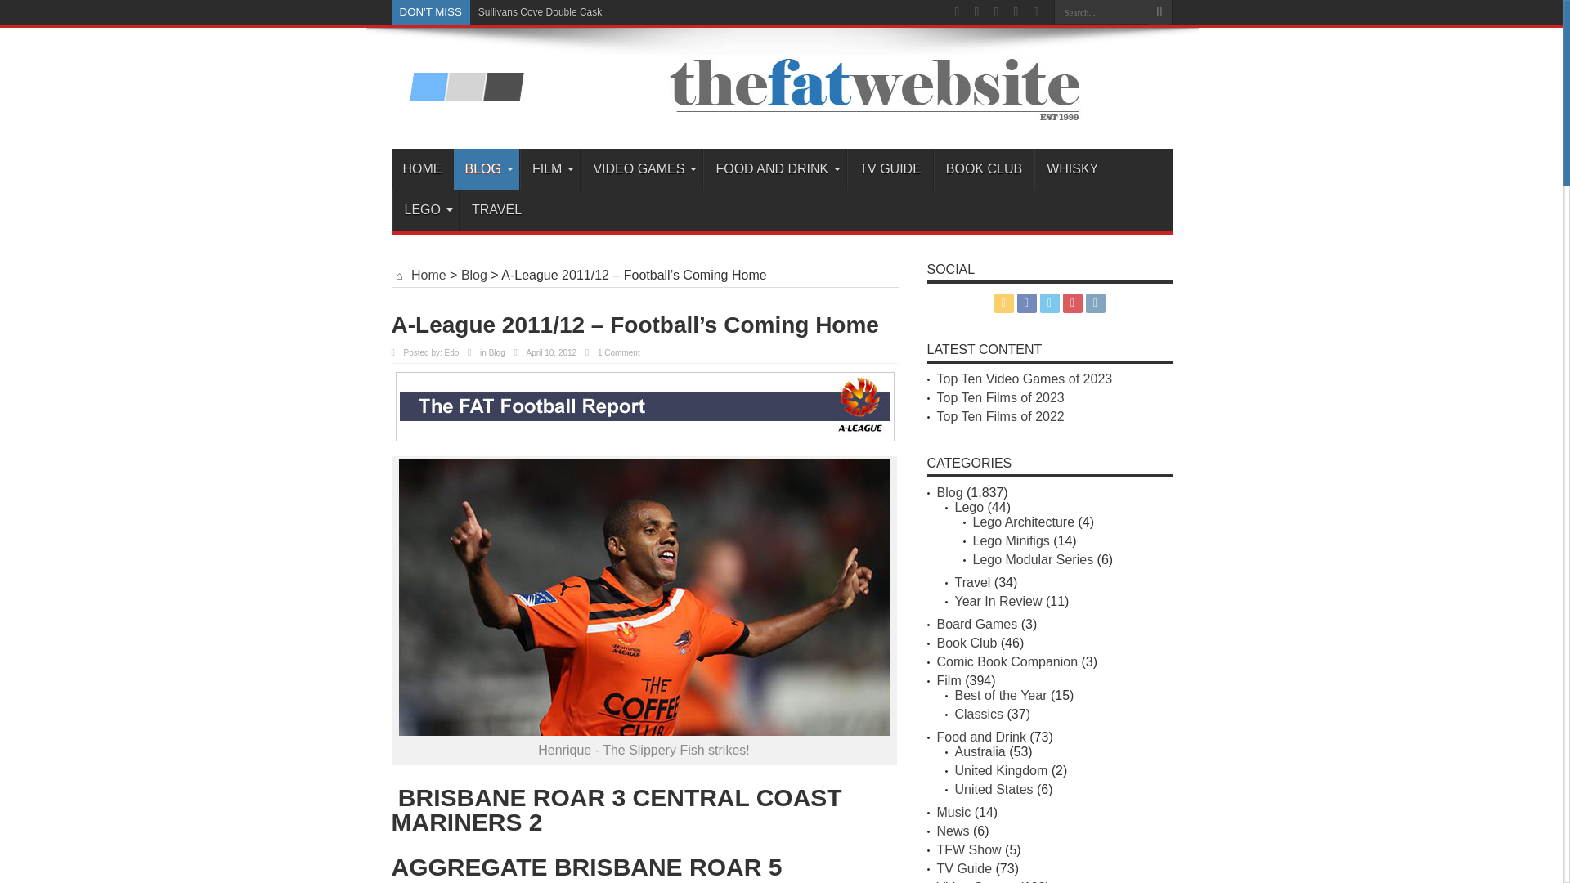 This screenshot has width=1570, height=883. Describe the element at coordinates (983, 169) in the screenshot. I see `BOOK CLUB` at that location.